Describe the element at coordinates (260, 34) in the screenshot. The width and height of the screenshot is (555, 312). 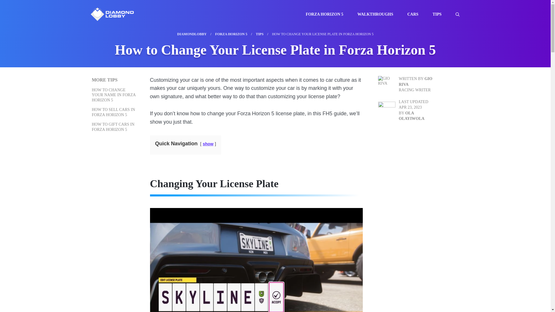
I see `TIPS` at that location.